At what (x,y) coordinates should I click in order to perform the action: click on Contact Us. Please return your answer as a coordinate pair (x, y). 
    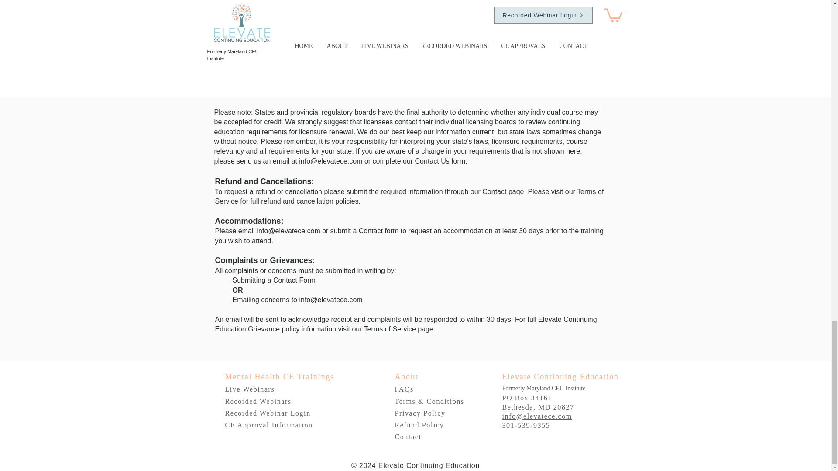
    Looking at the image, I should click on (432, 161).